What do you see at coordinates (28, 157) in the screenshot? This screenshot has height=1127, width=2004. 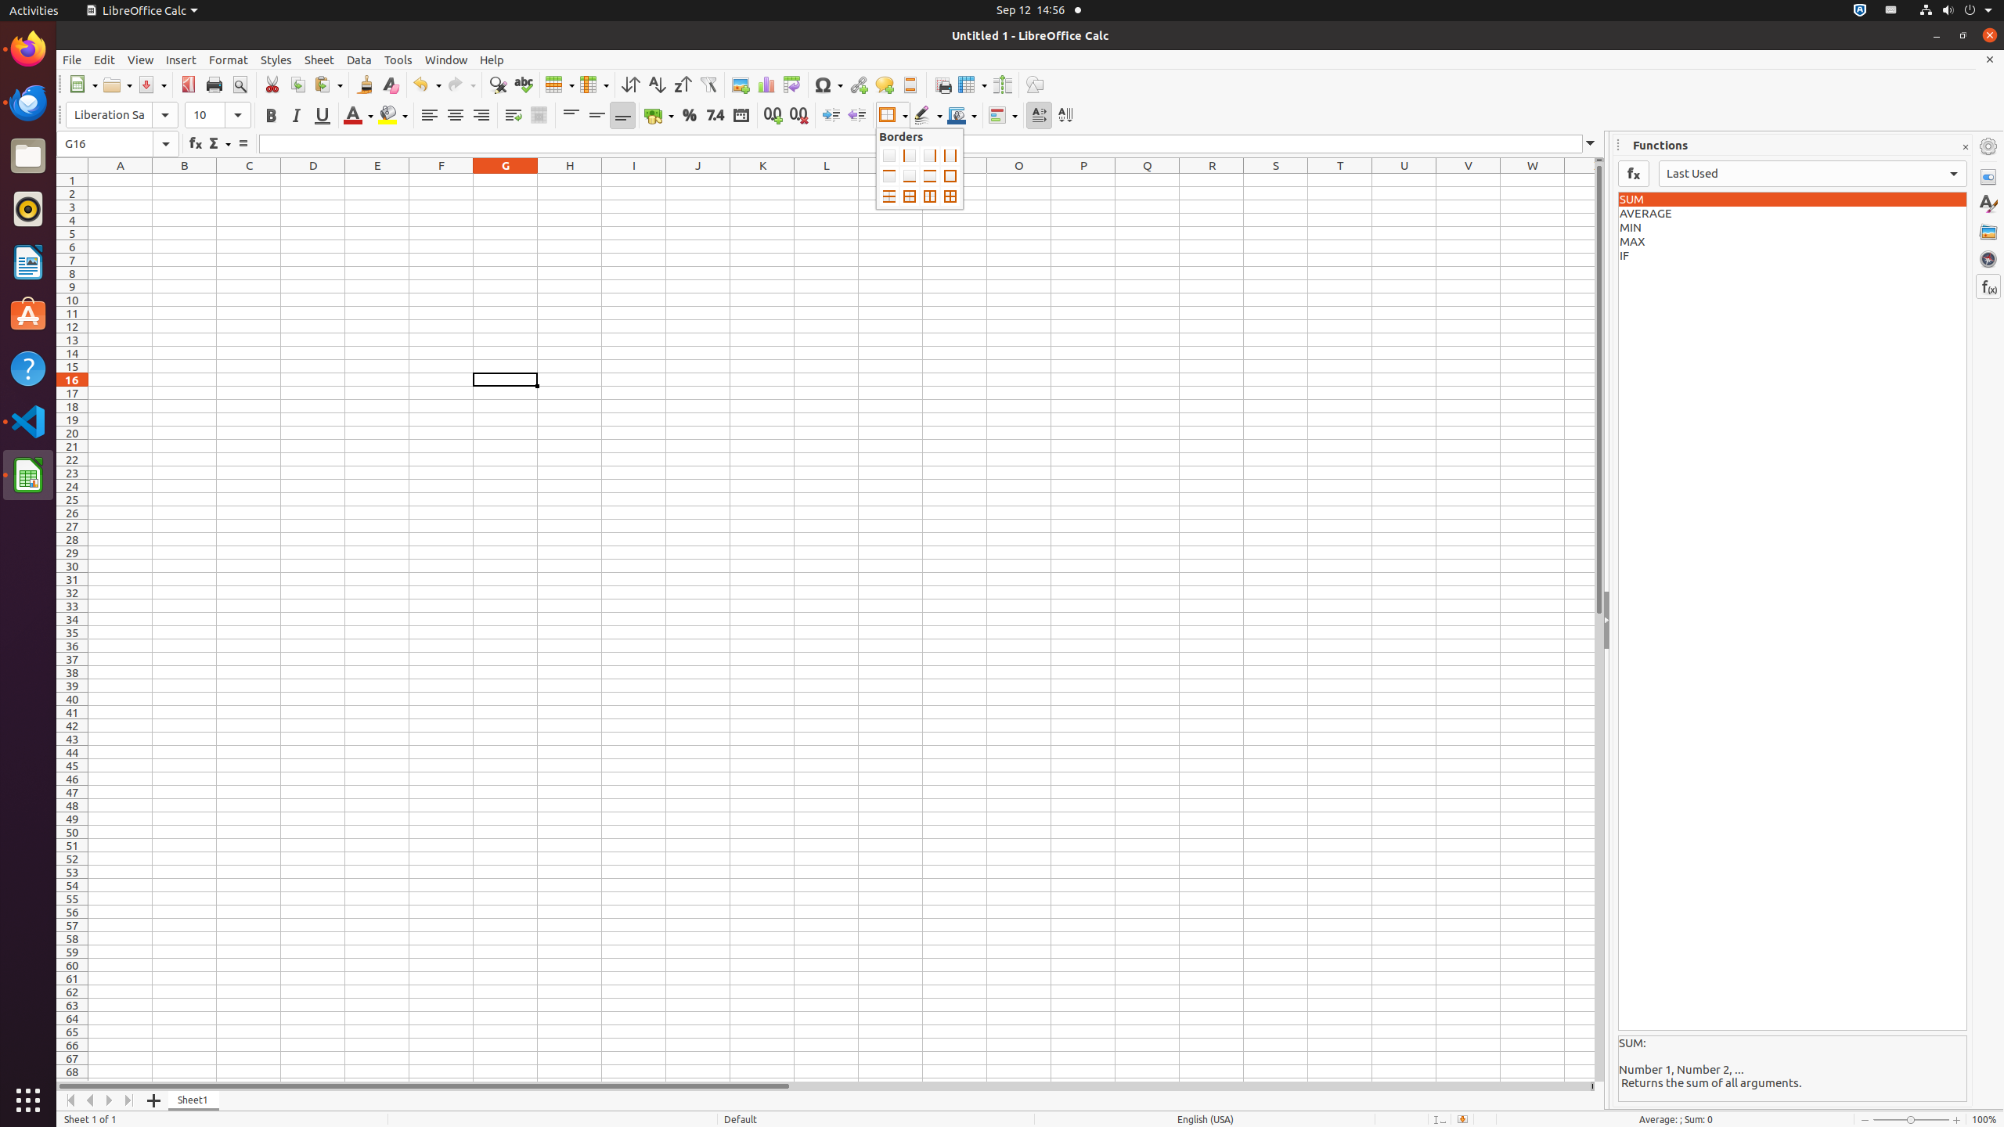 I see `Files` at bounding box center [28, 157].